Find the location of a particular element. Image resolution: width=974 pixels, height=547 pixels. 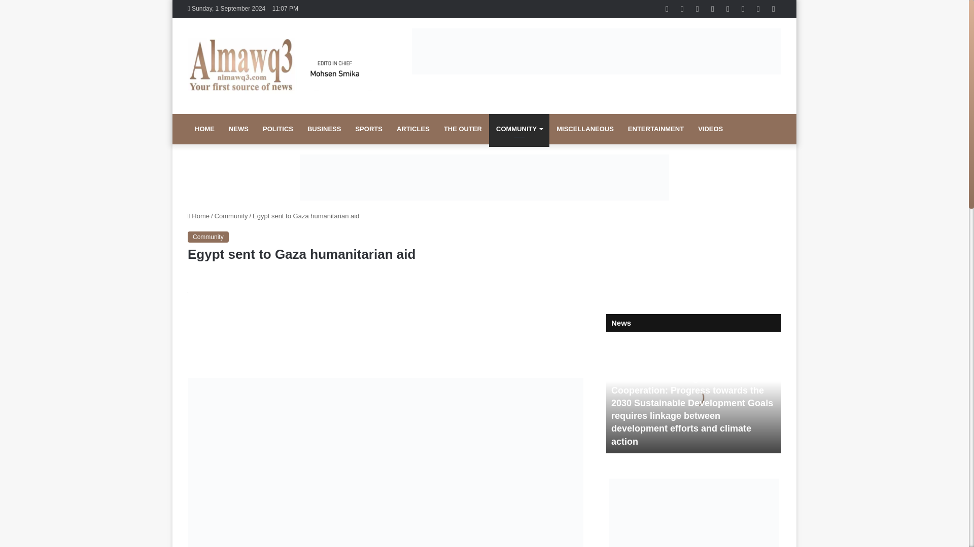

Community is located at coordinates (208, 237).